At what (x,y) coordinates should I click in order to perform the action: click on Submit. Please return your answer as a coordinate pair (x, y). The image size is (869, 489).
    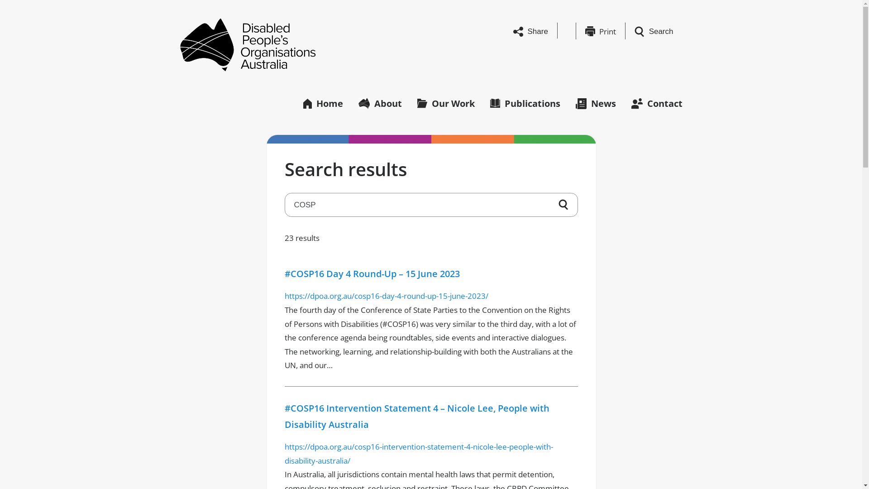
    Looking at the image, I should click on (563, 205).